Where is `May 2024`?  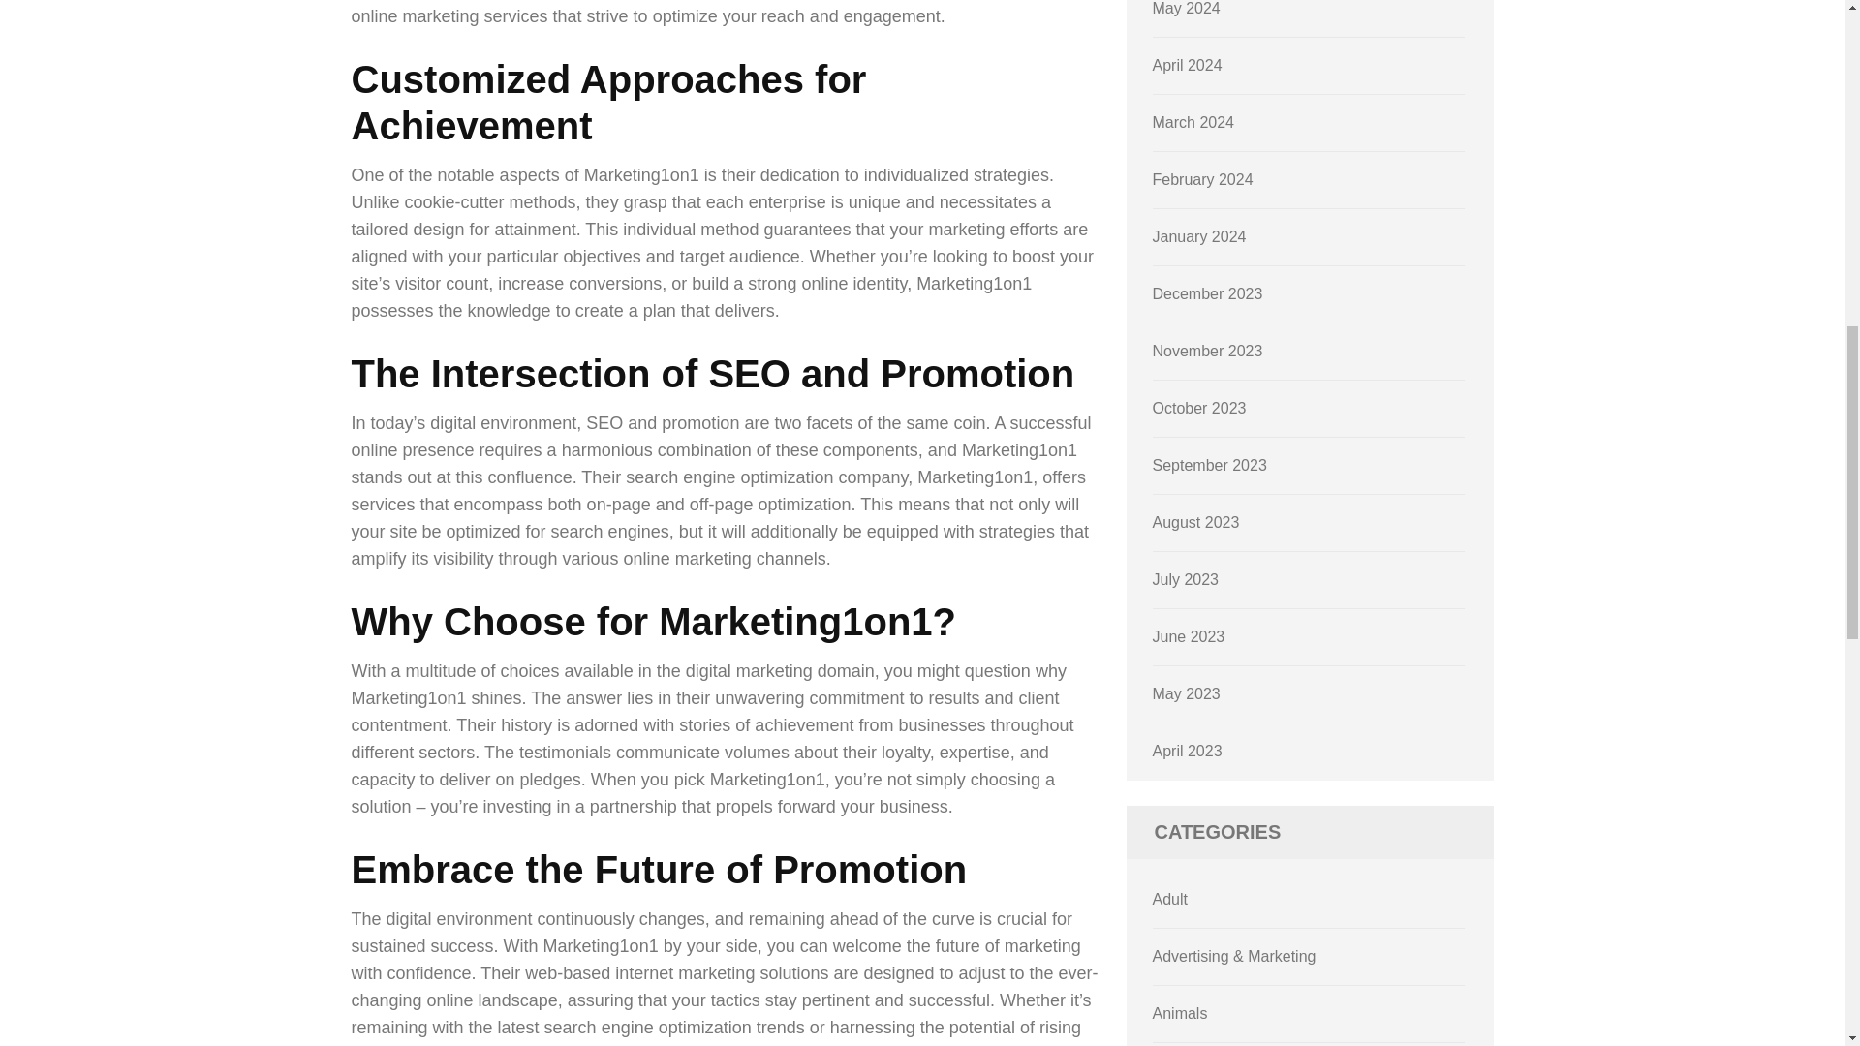
May 2024 is located at coordinates (1186, 8).